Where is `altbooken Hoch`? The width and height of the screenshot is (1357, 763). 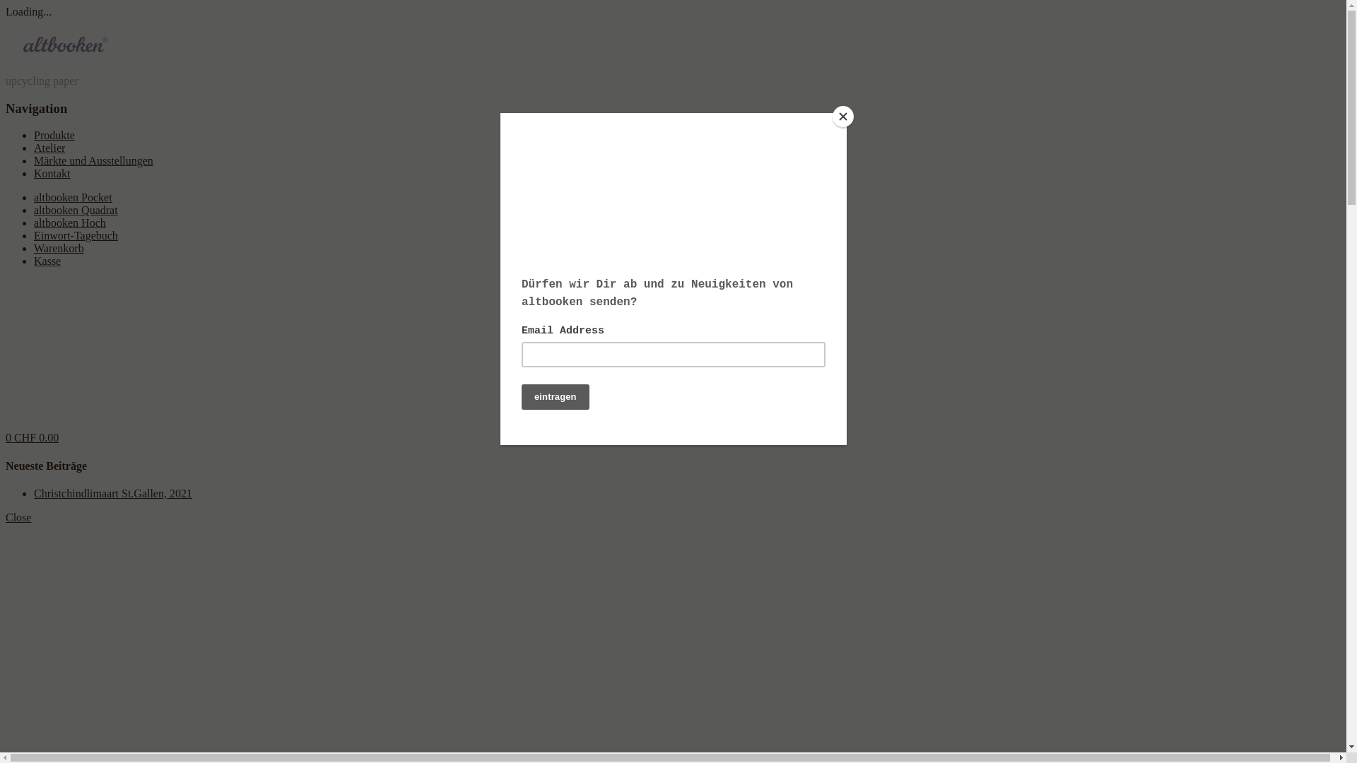
altbooken Hoch is located at coordinates (70, 223).